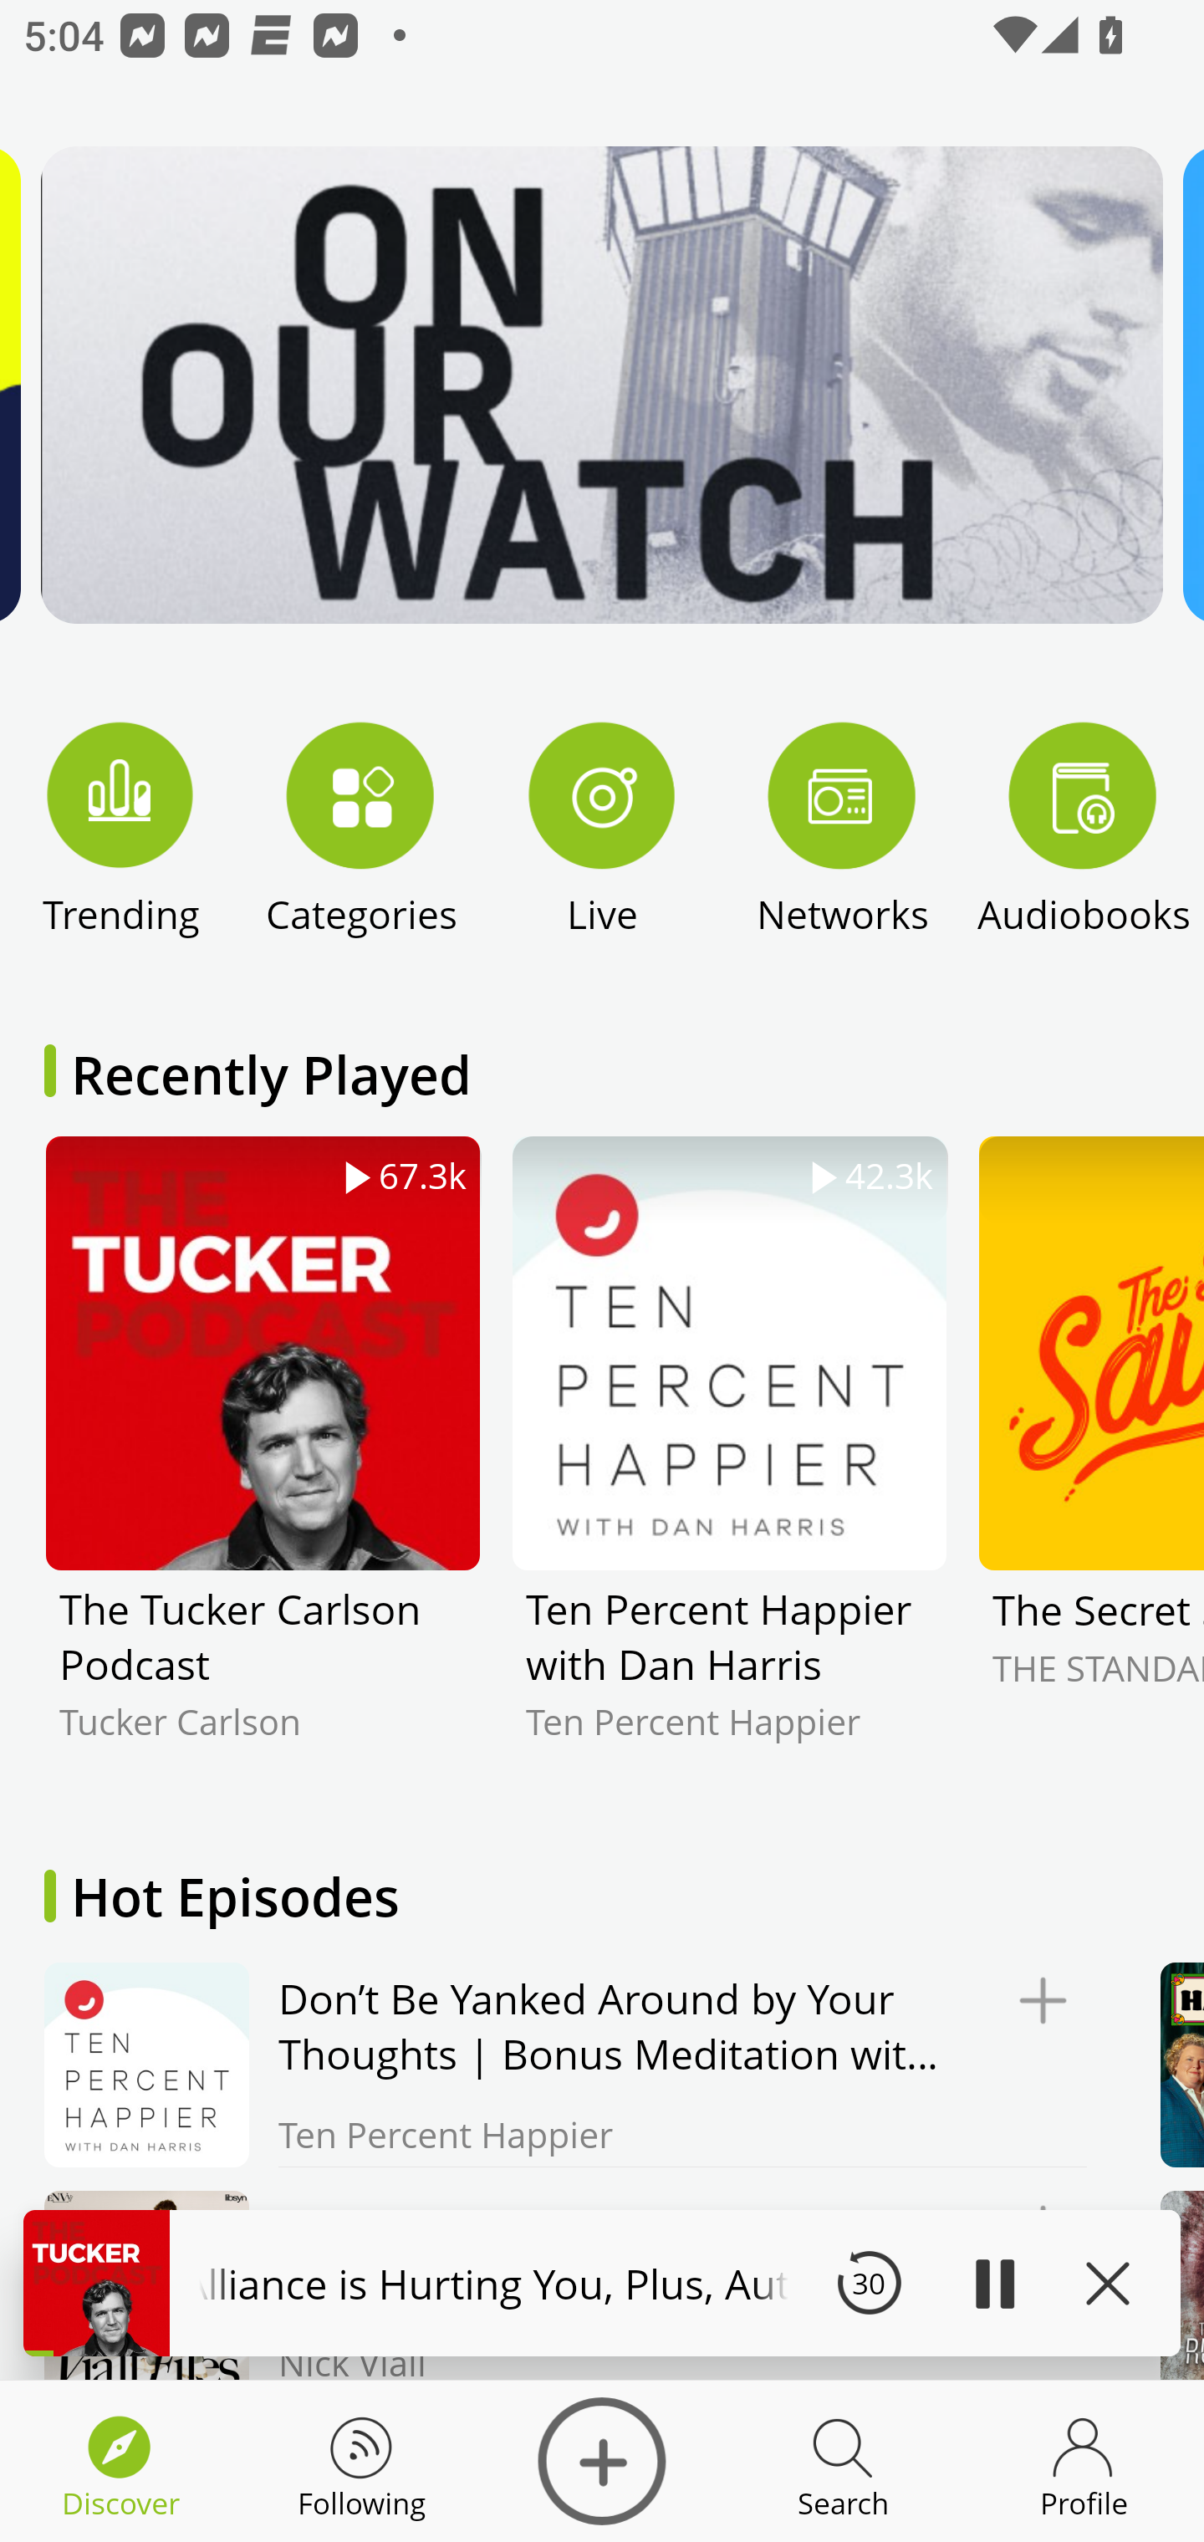  What do you see at coordinates (361, 2462) in the screenshot?
I see `Discover Following` at bounding box center [361, 2462].